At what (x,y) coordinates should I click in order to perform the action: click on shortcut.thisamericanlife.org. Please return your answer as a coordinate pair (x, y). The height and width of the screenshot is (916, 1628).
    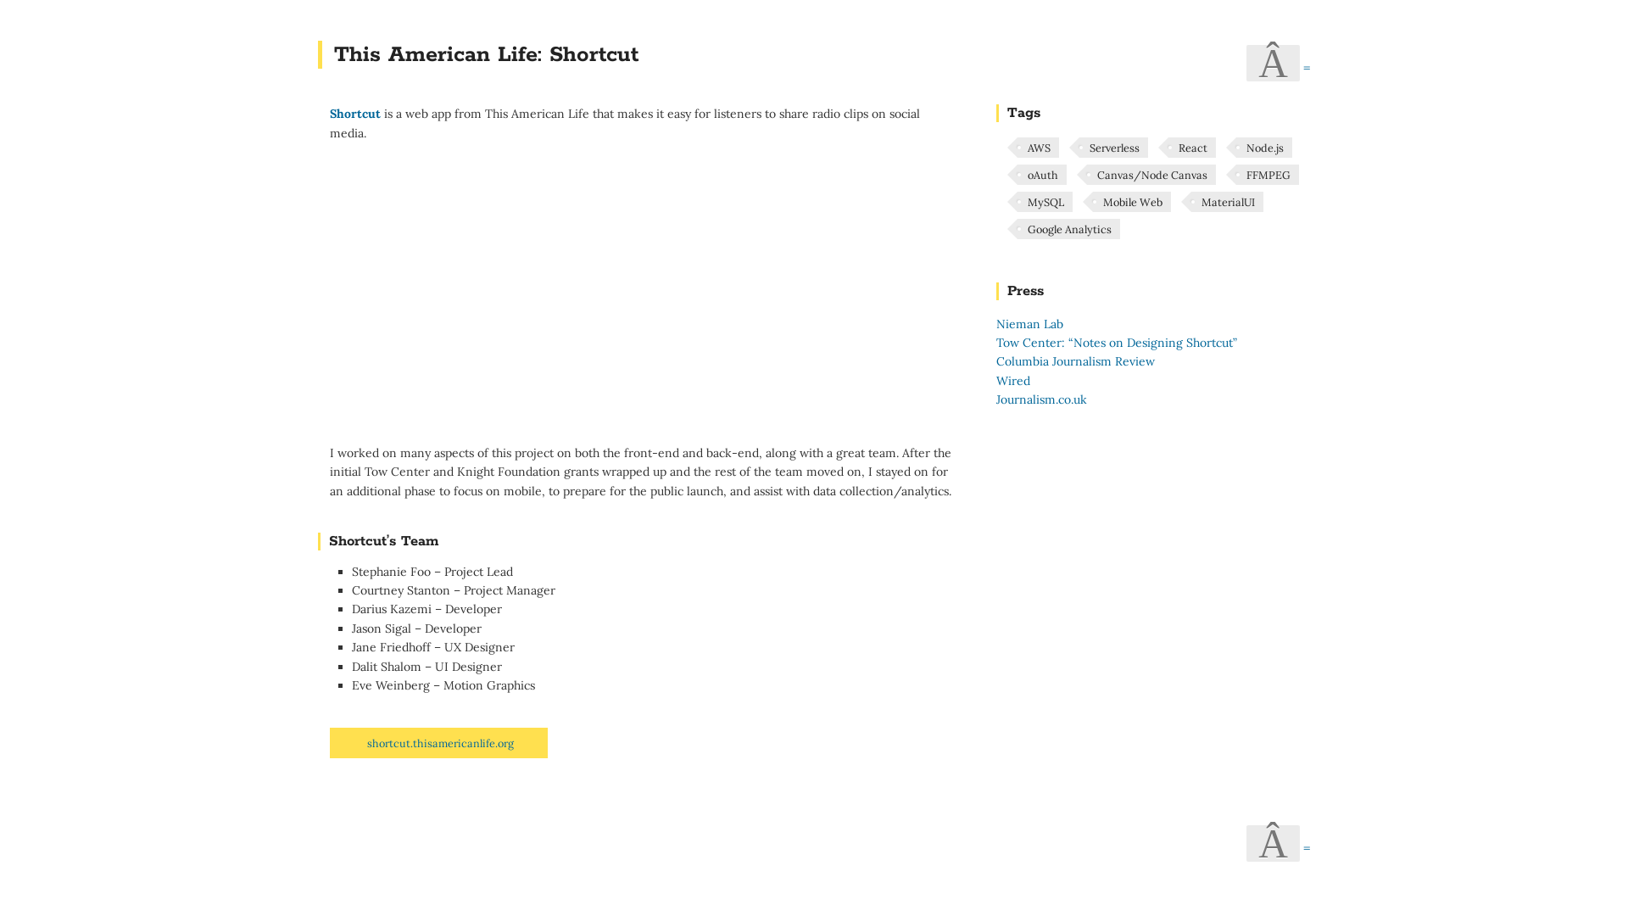
    Looking at the image, I should click on (441, 743).